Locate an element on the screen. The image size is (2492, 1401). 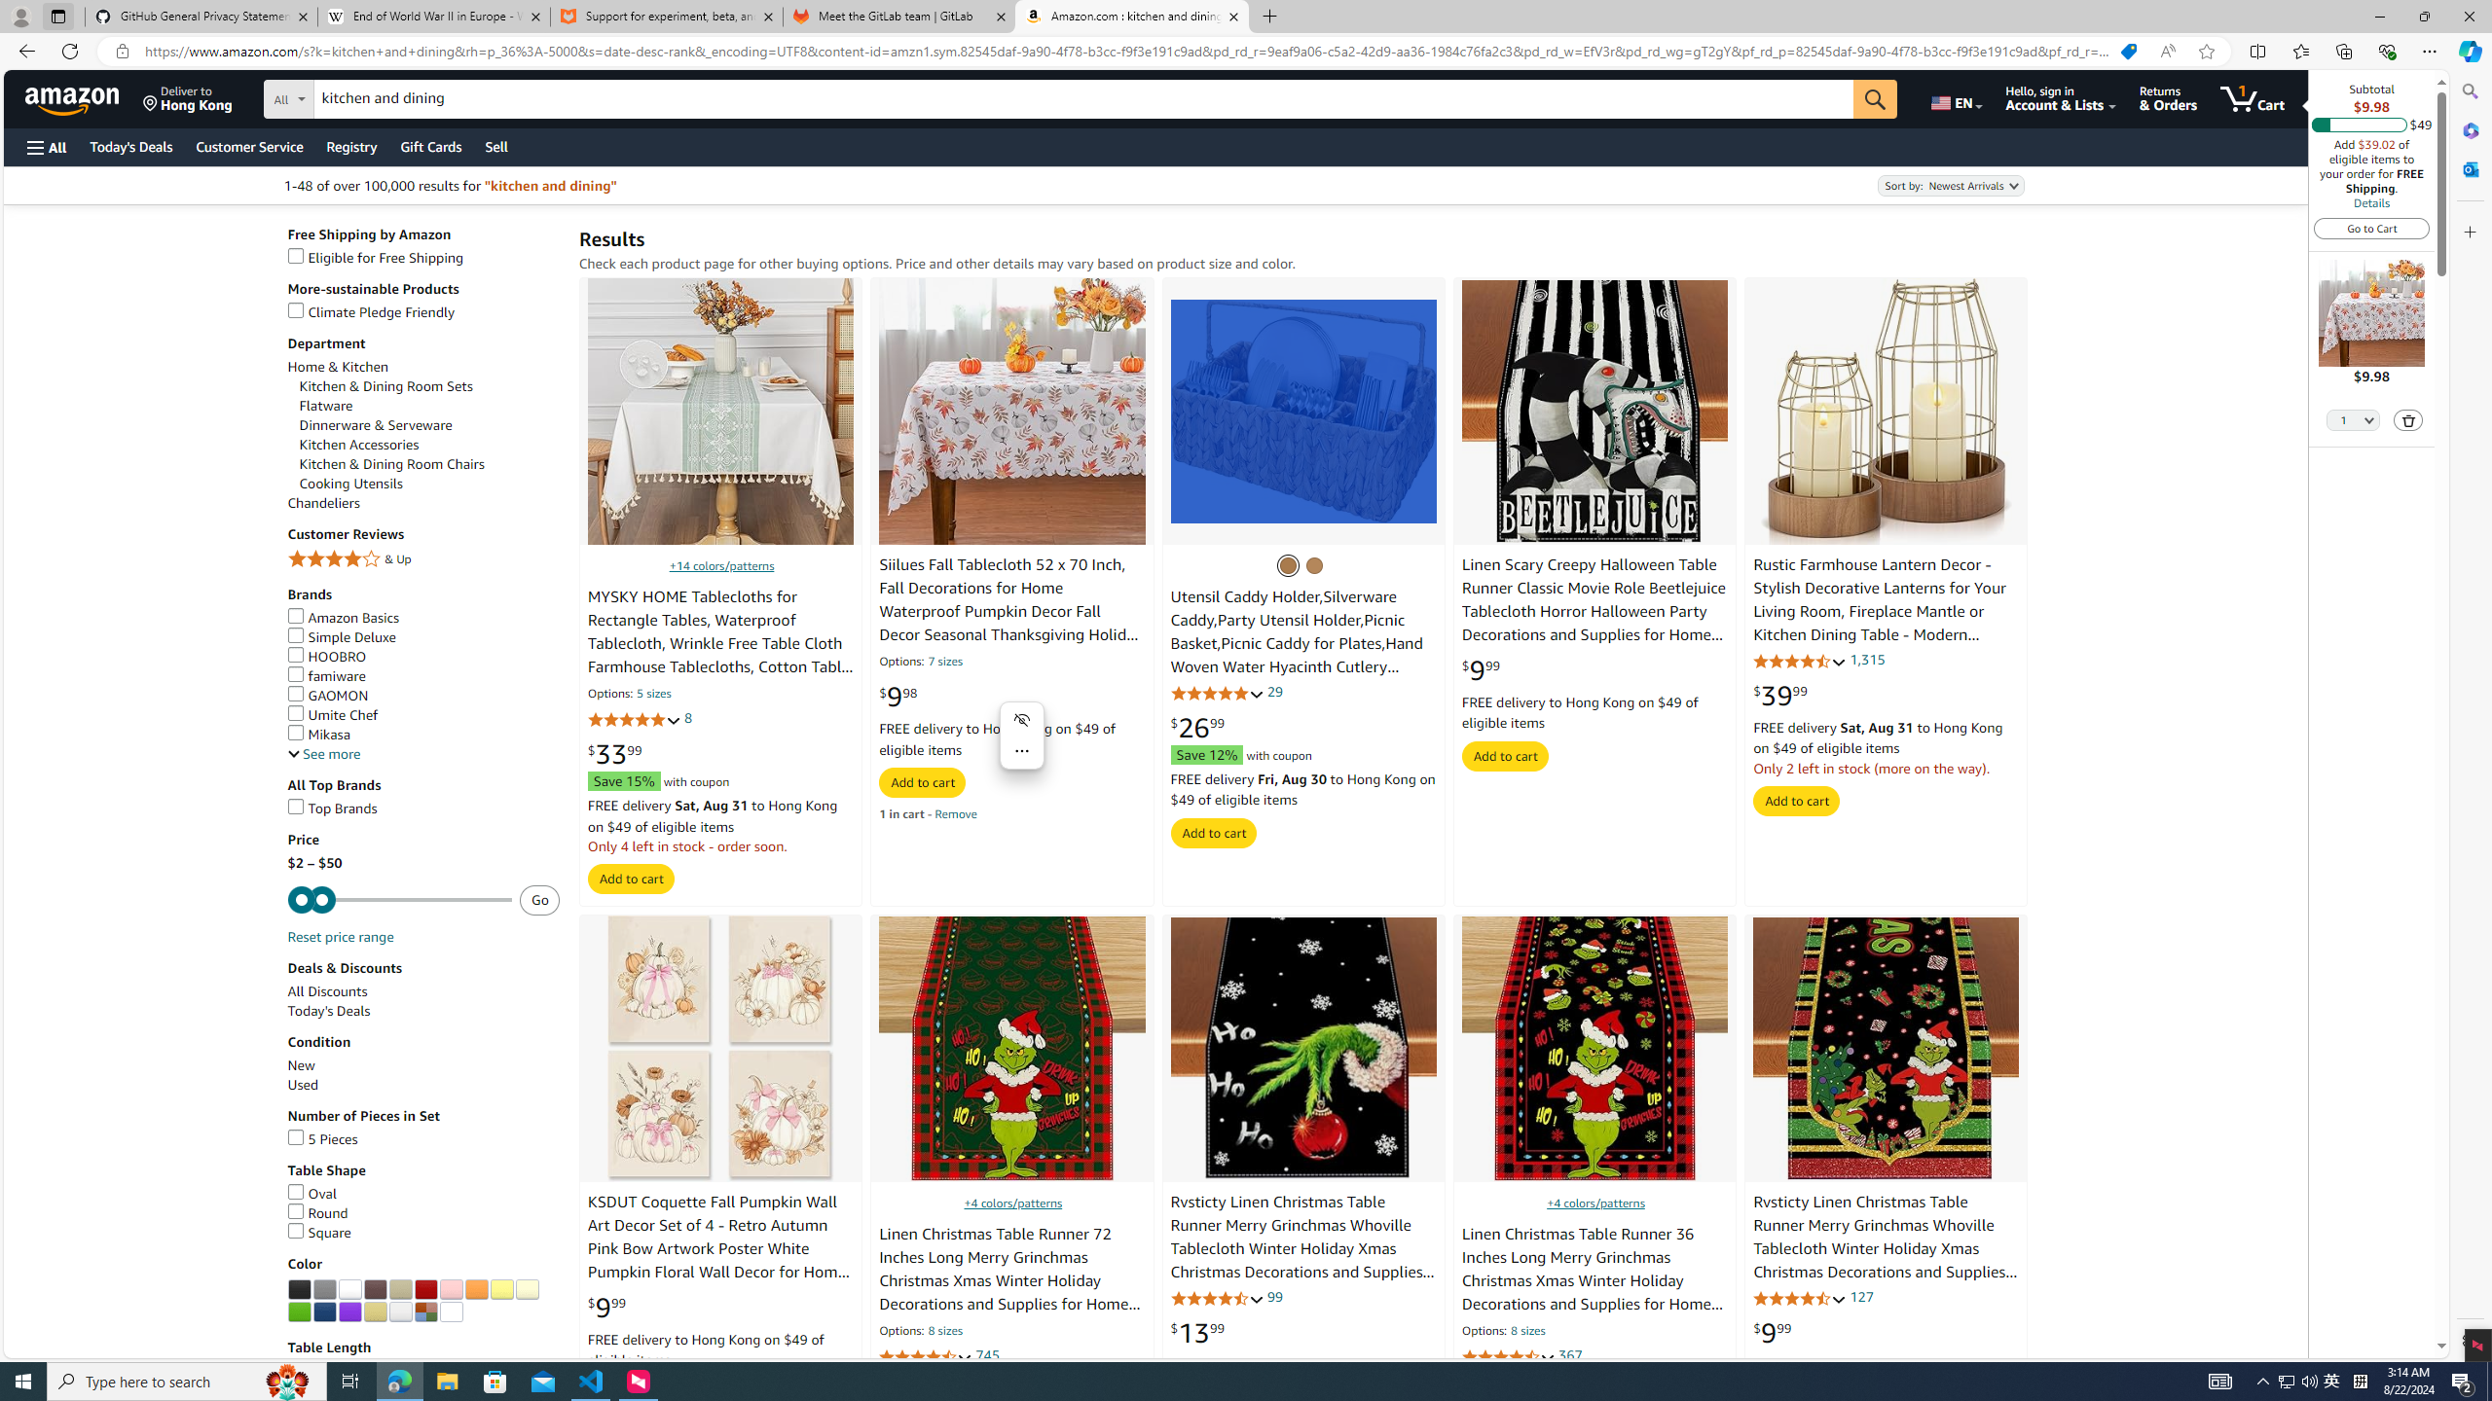
Details is located at coordinates (2370, 202).